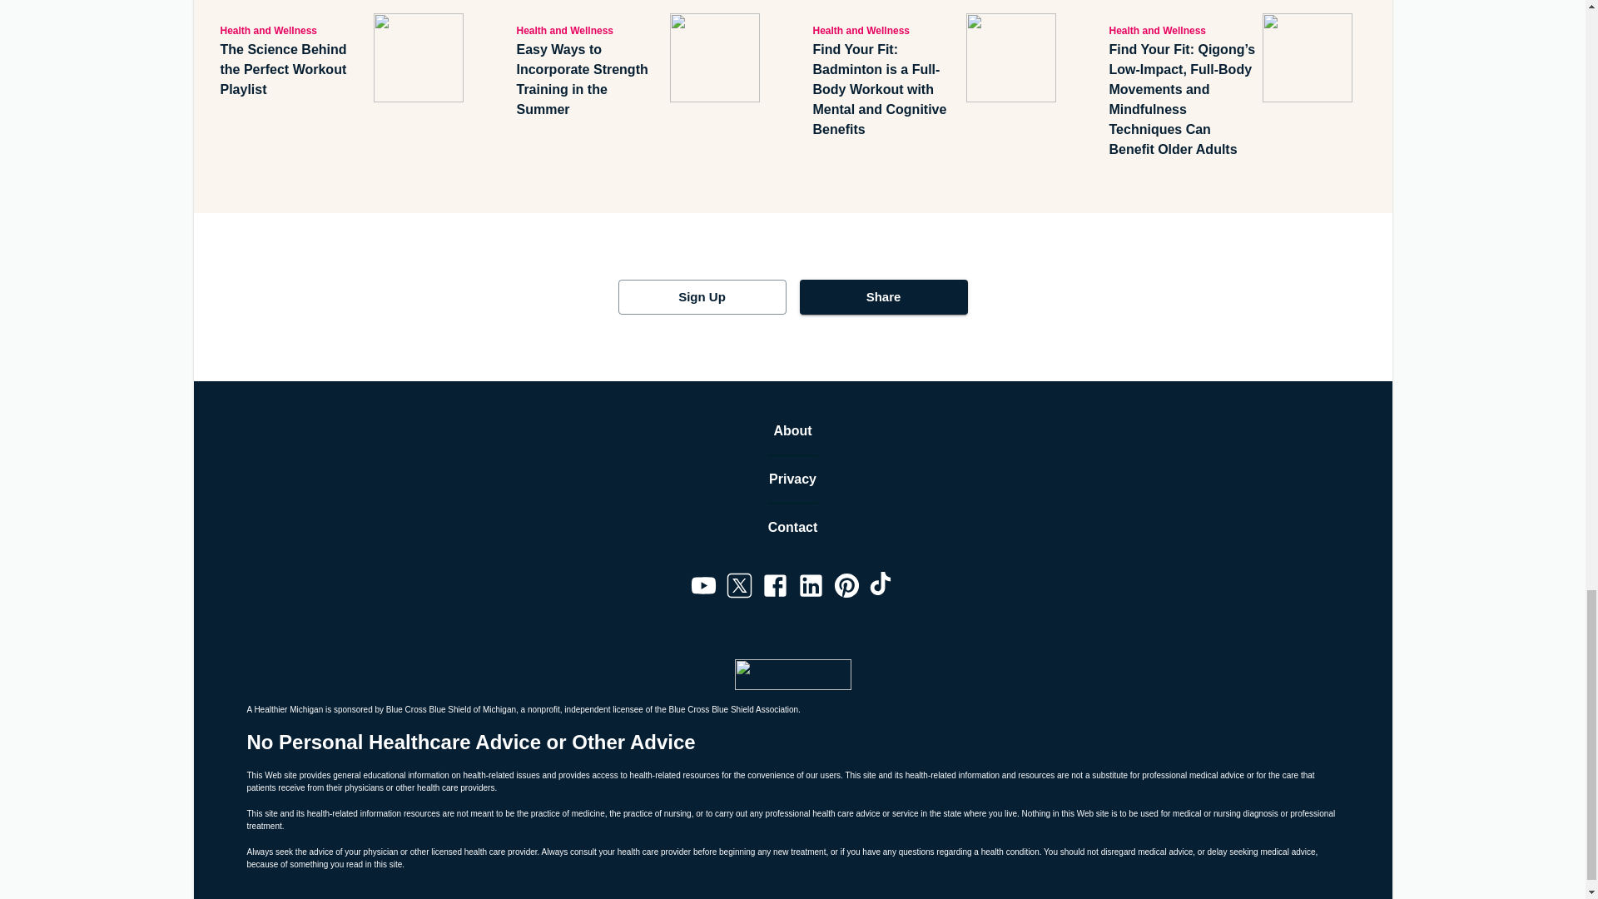 The height and width of the screenshot is (899, 1598). What do you see at coordinates (792, 431) in the screenshot?
I see `About` at bounding box center [792, 431].